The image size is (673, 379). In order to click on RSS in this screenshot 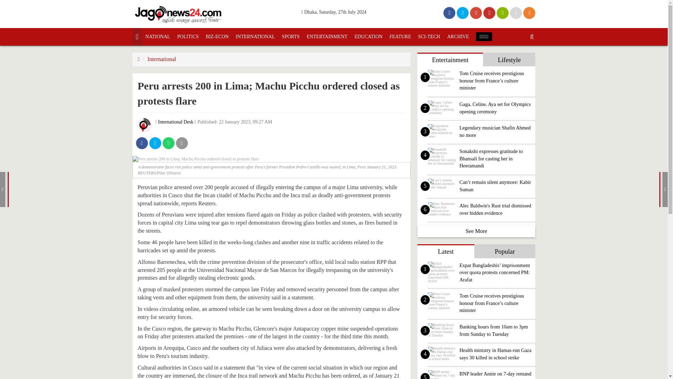, I will do `click(529, 13)`.